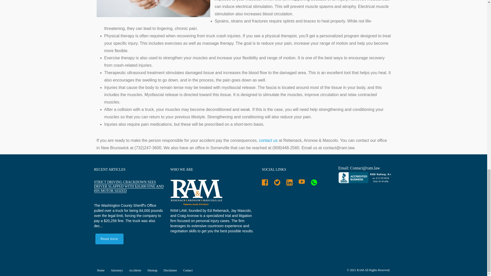 This screenshot has width=491, height=276. Describe the element at coordinates (278, 183) in the screenshot. I see `Follow Us on Twitter` at that location.